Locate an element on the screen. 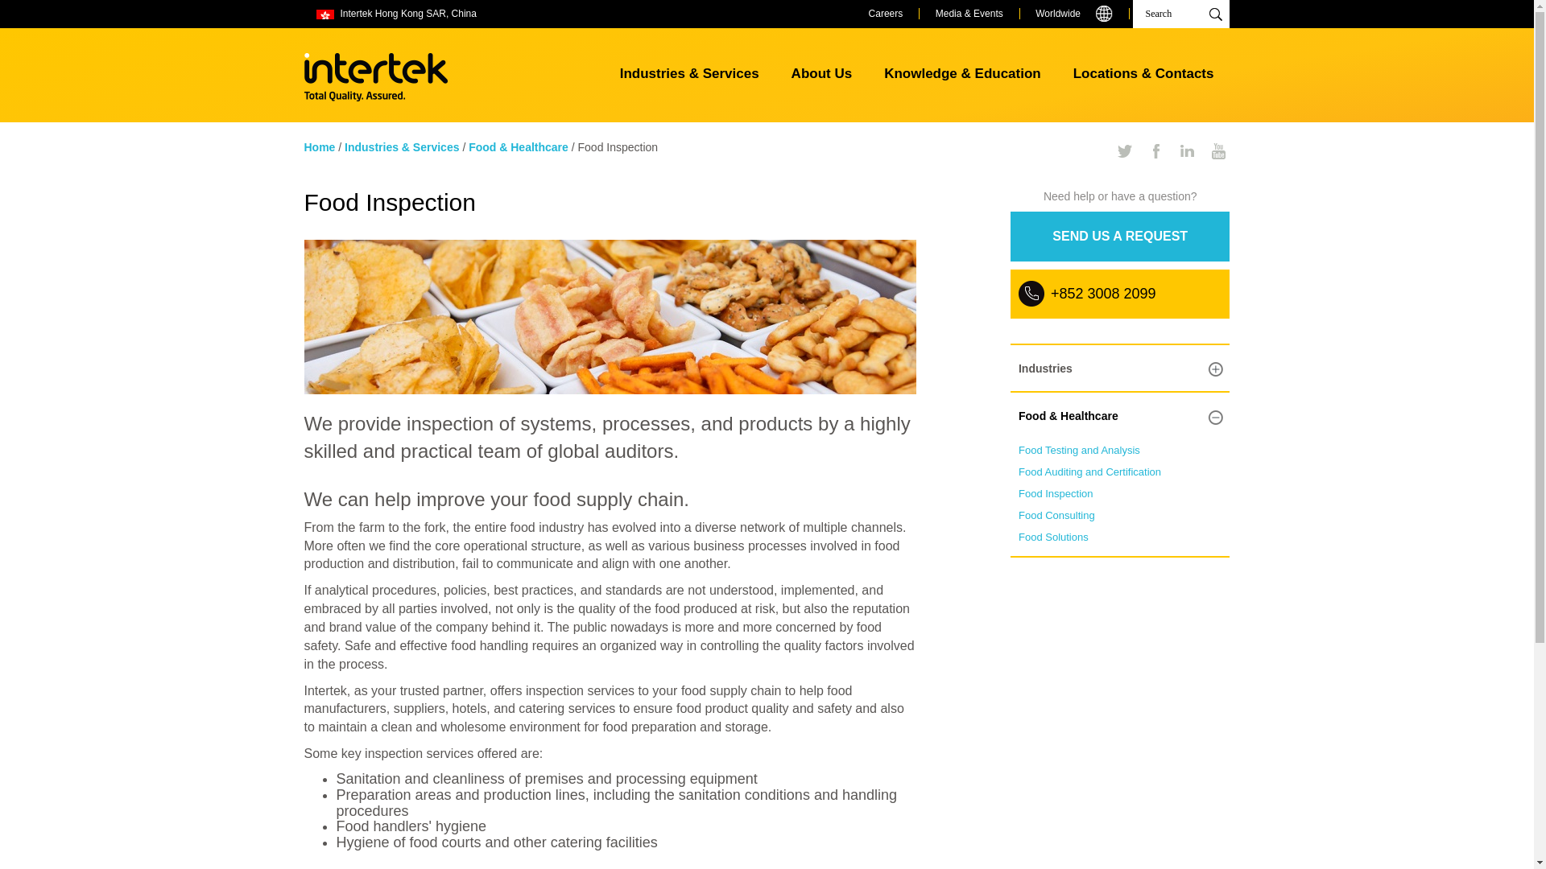 The width and height of the screenshot is (1546, 869). LinkedIn is located at coordinates (1188, 151).